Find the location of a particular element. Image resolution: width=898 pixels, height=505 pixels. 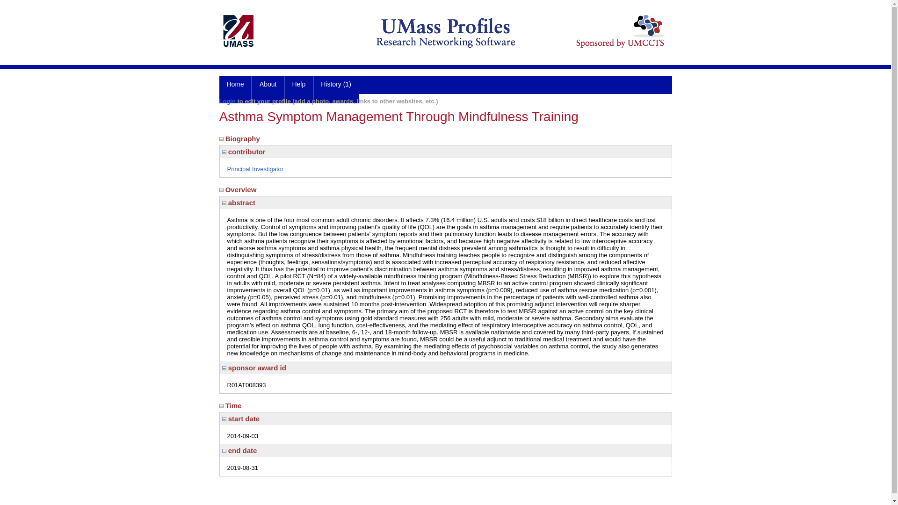

Login is located at coordinates (227, 101).